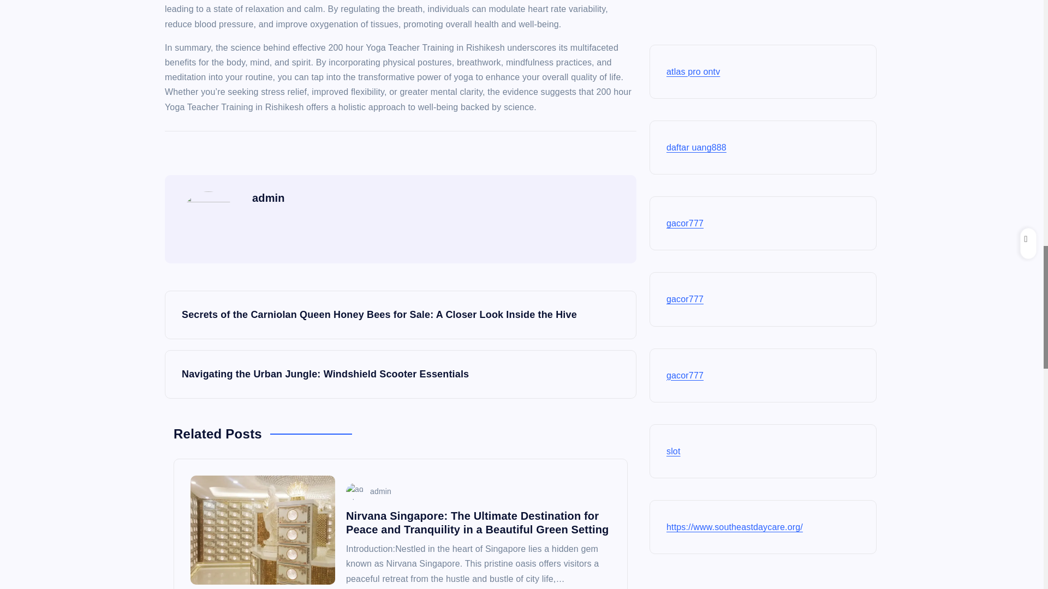 This screenshot has width=1048, height=589. Describe the element at coordinates (400, 374) in the screenshot. I see `Navigating the Urban Jungle: Windshield Scooter Essentials` at that location.